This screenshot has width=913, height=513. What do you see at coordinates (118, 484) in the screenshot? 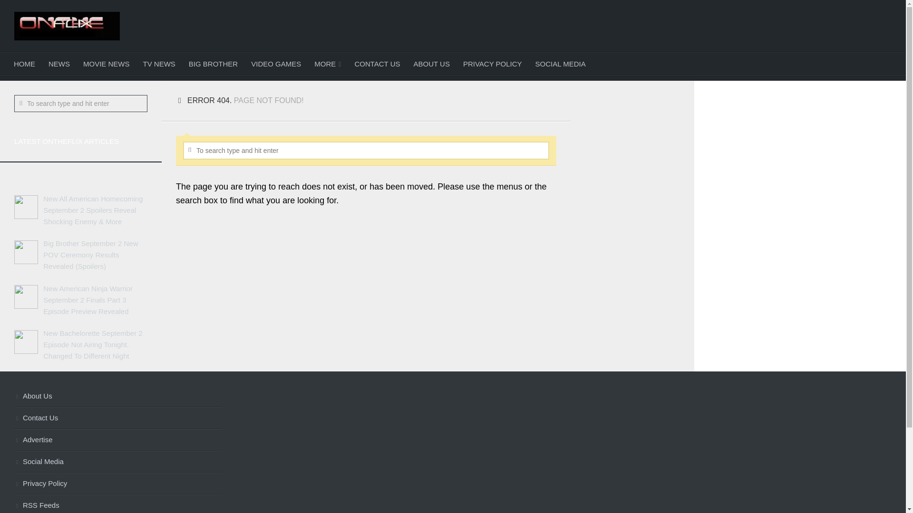
I see `Privacy Policy` at bounding box center [118, 484].